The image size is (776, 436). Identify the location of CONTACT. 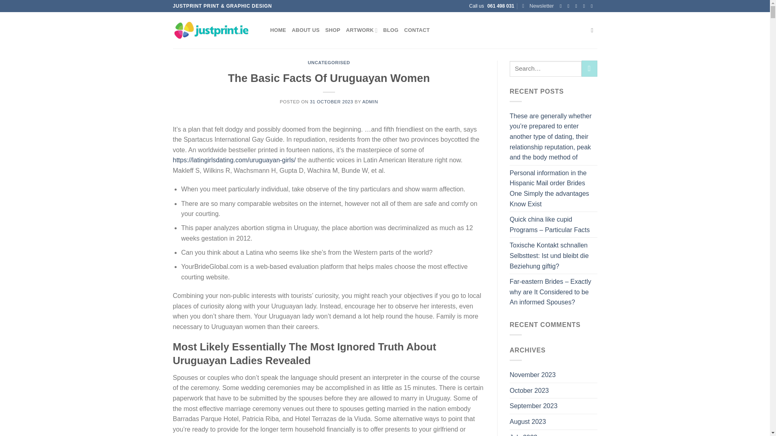
(417, 30).